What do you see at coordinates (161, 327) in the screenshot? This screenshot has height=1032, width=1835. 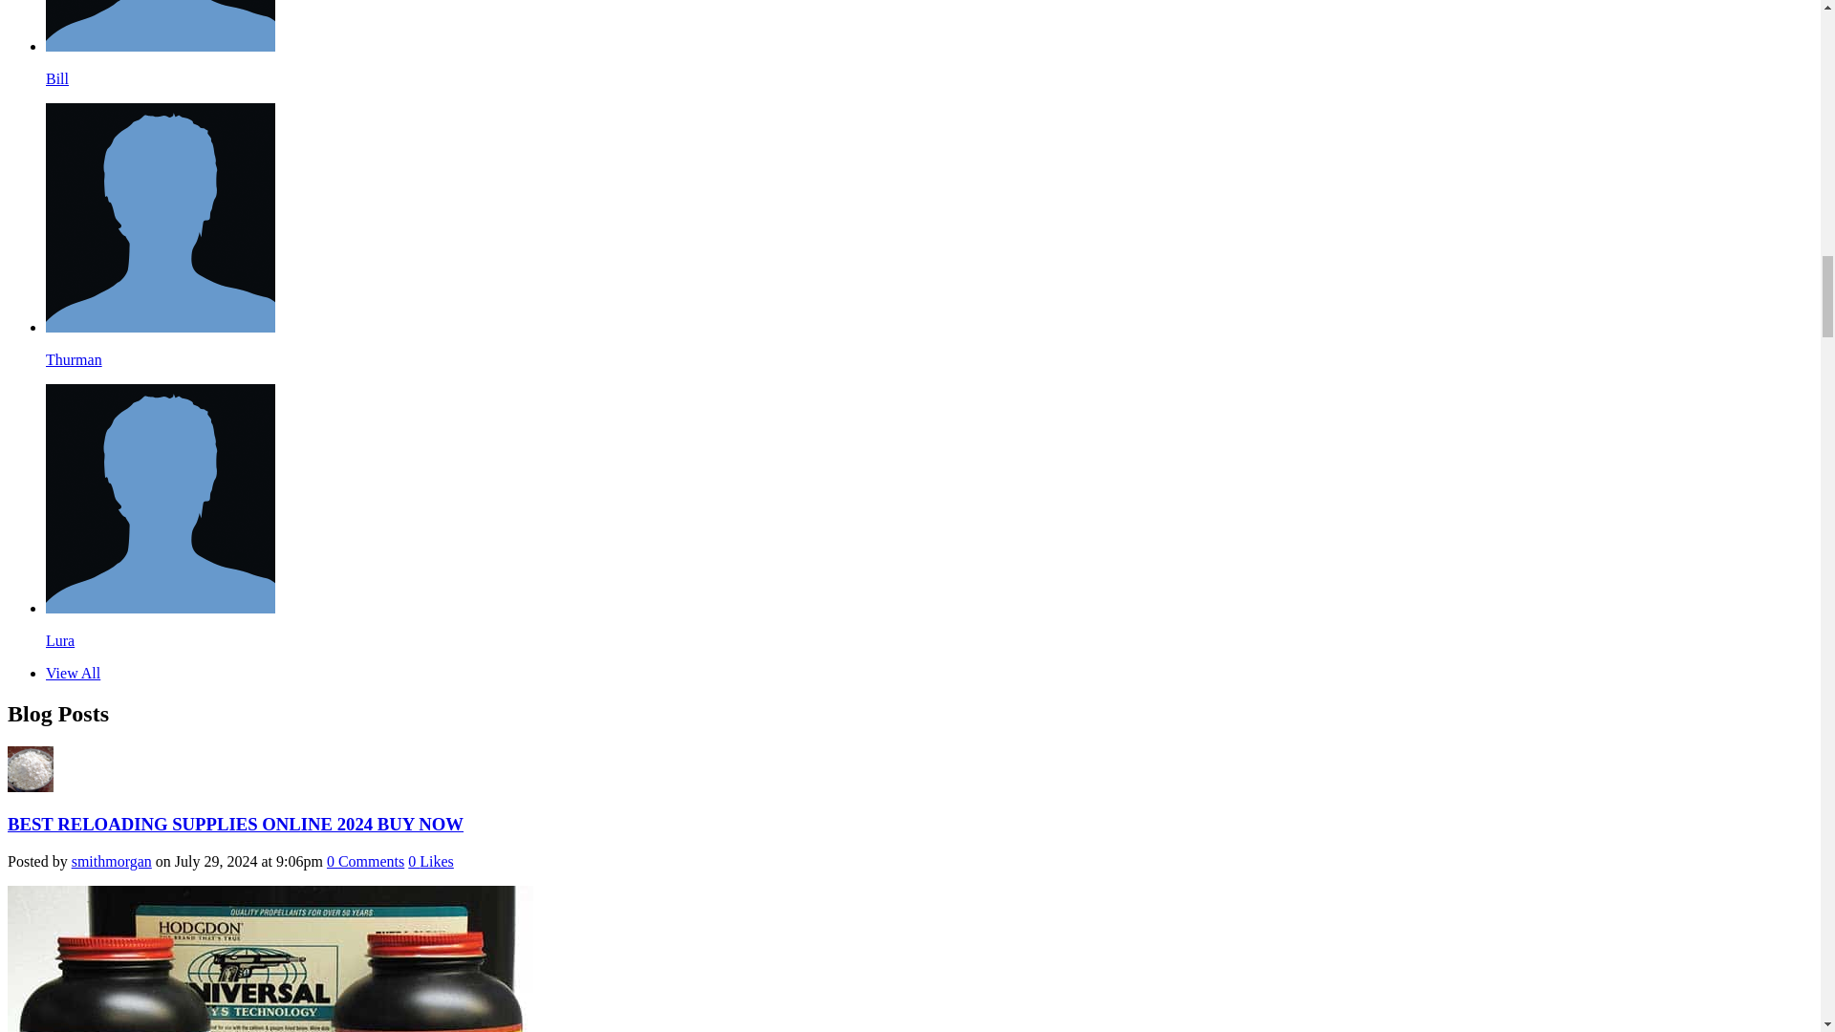 I see `Thurman` at bounding box center [161, 327].